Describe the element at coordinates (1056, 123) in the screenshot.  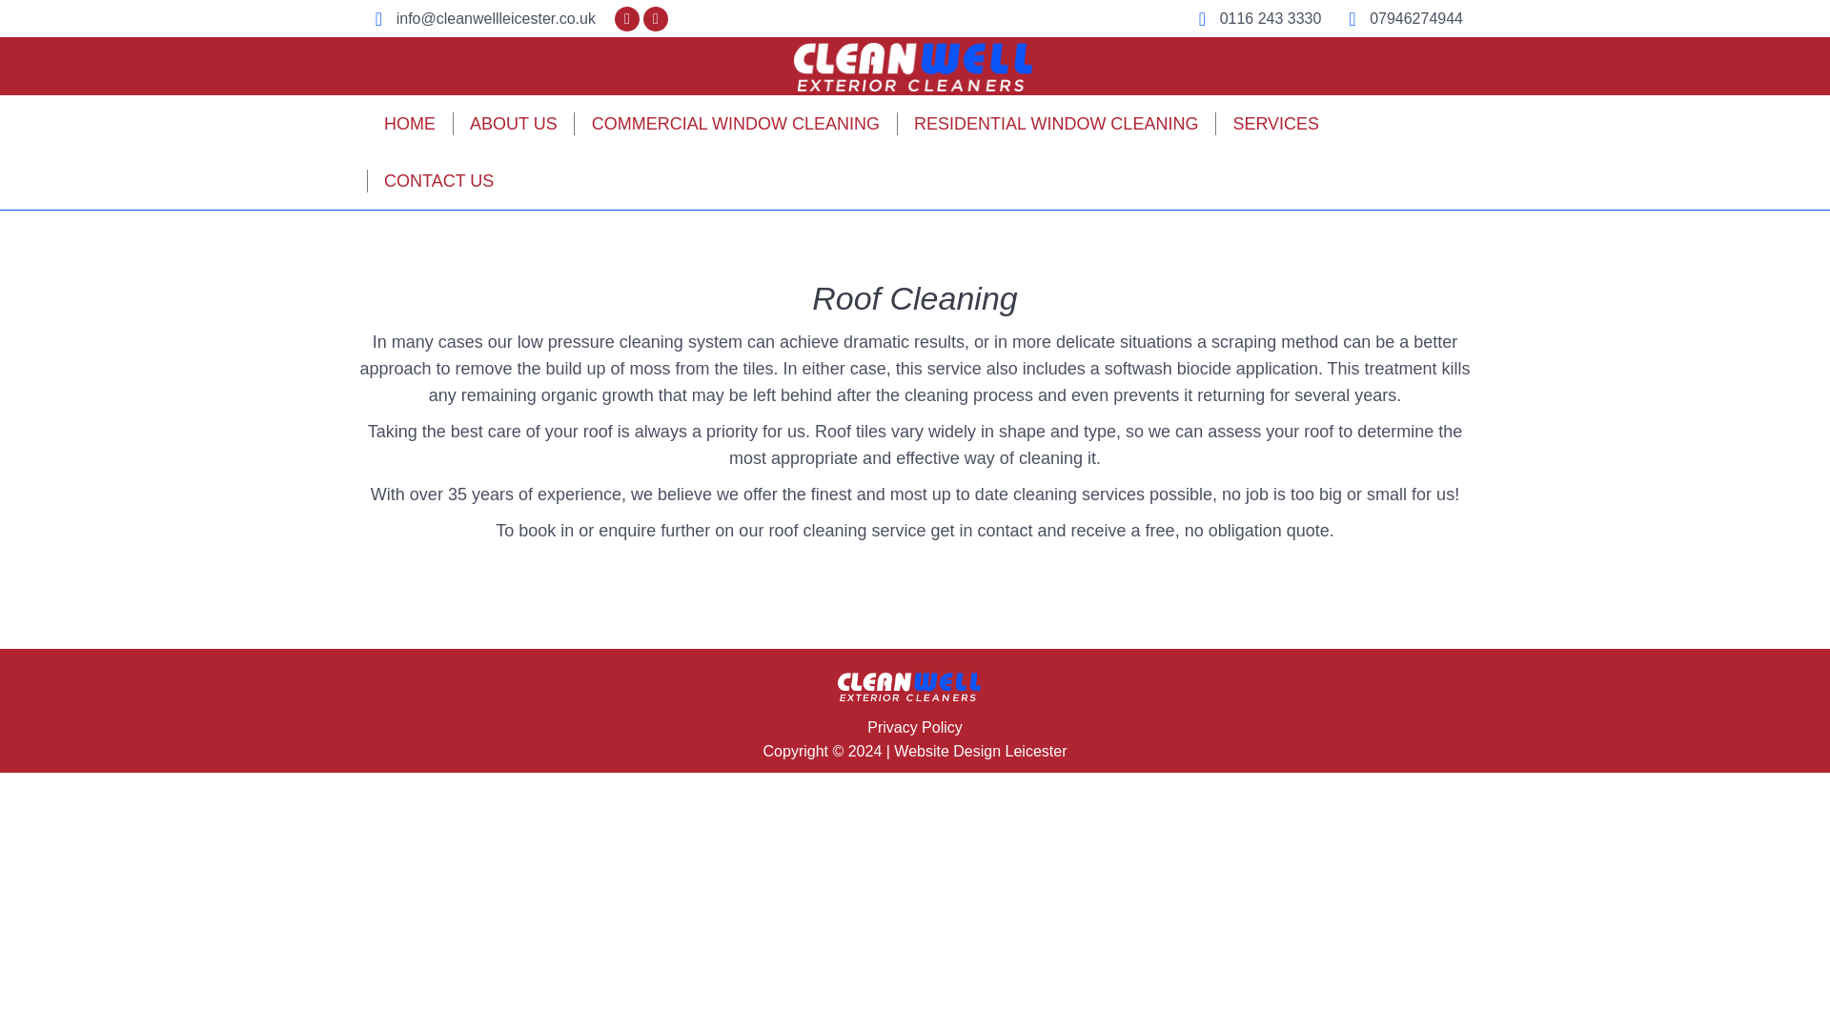
I see `RESIDENTIAL WINDOW CLEANING` at that location.